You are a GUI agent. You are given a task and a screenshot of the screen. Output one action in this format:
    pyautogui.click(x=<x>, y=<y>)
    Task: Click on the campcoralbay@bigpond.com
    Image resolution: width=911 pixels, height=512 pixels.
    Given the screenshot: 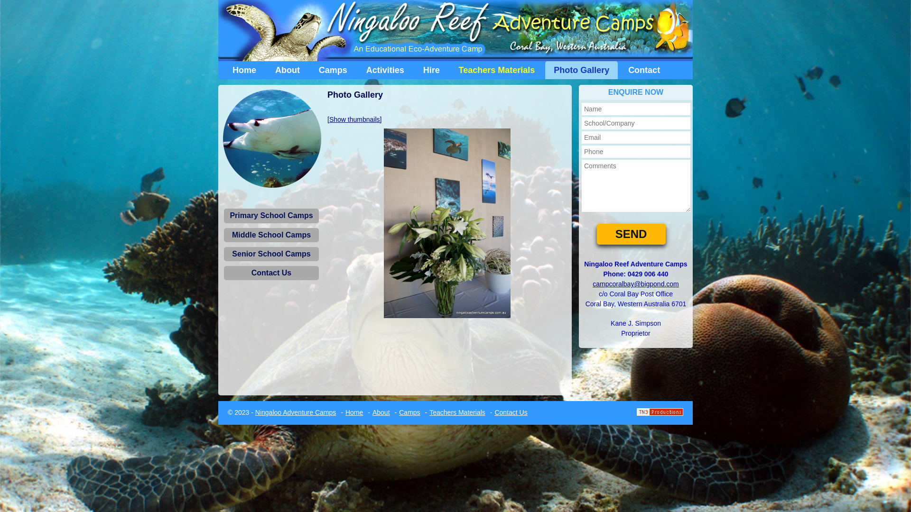 What is the action you would take?
    pyautogui.click(x=636, y=284)
    